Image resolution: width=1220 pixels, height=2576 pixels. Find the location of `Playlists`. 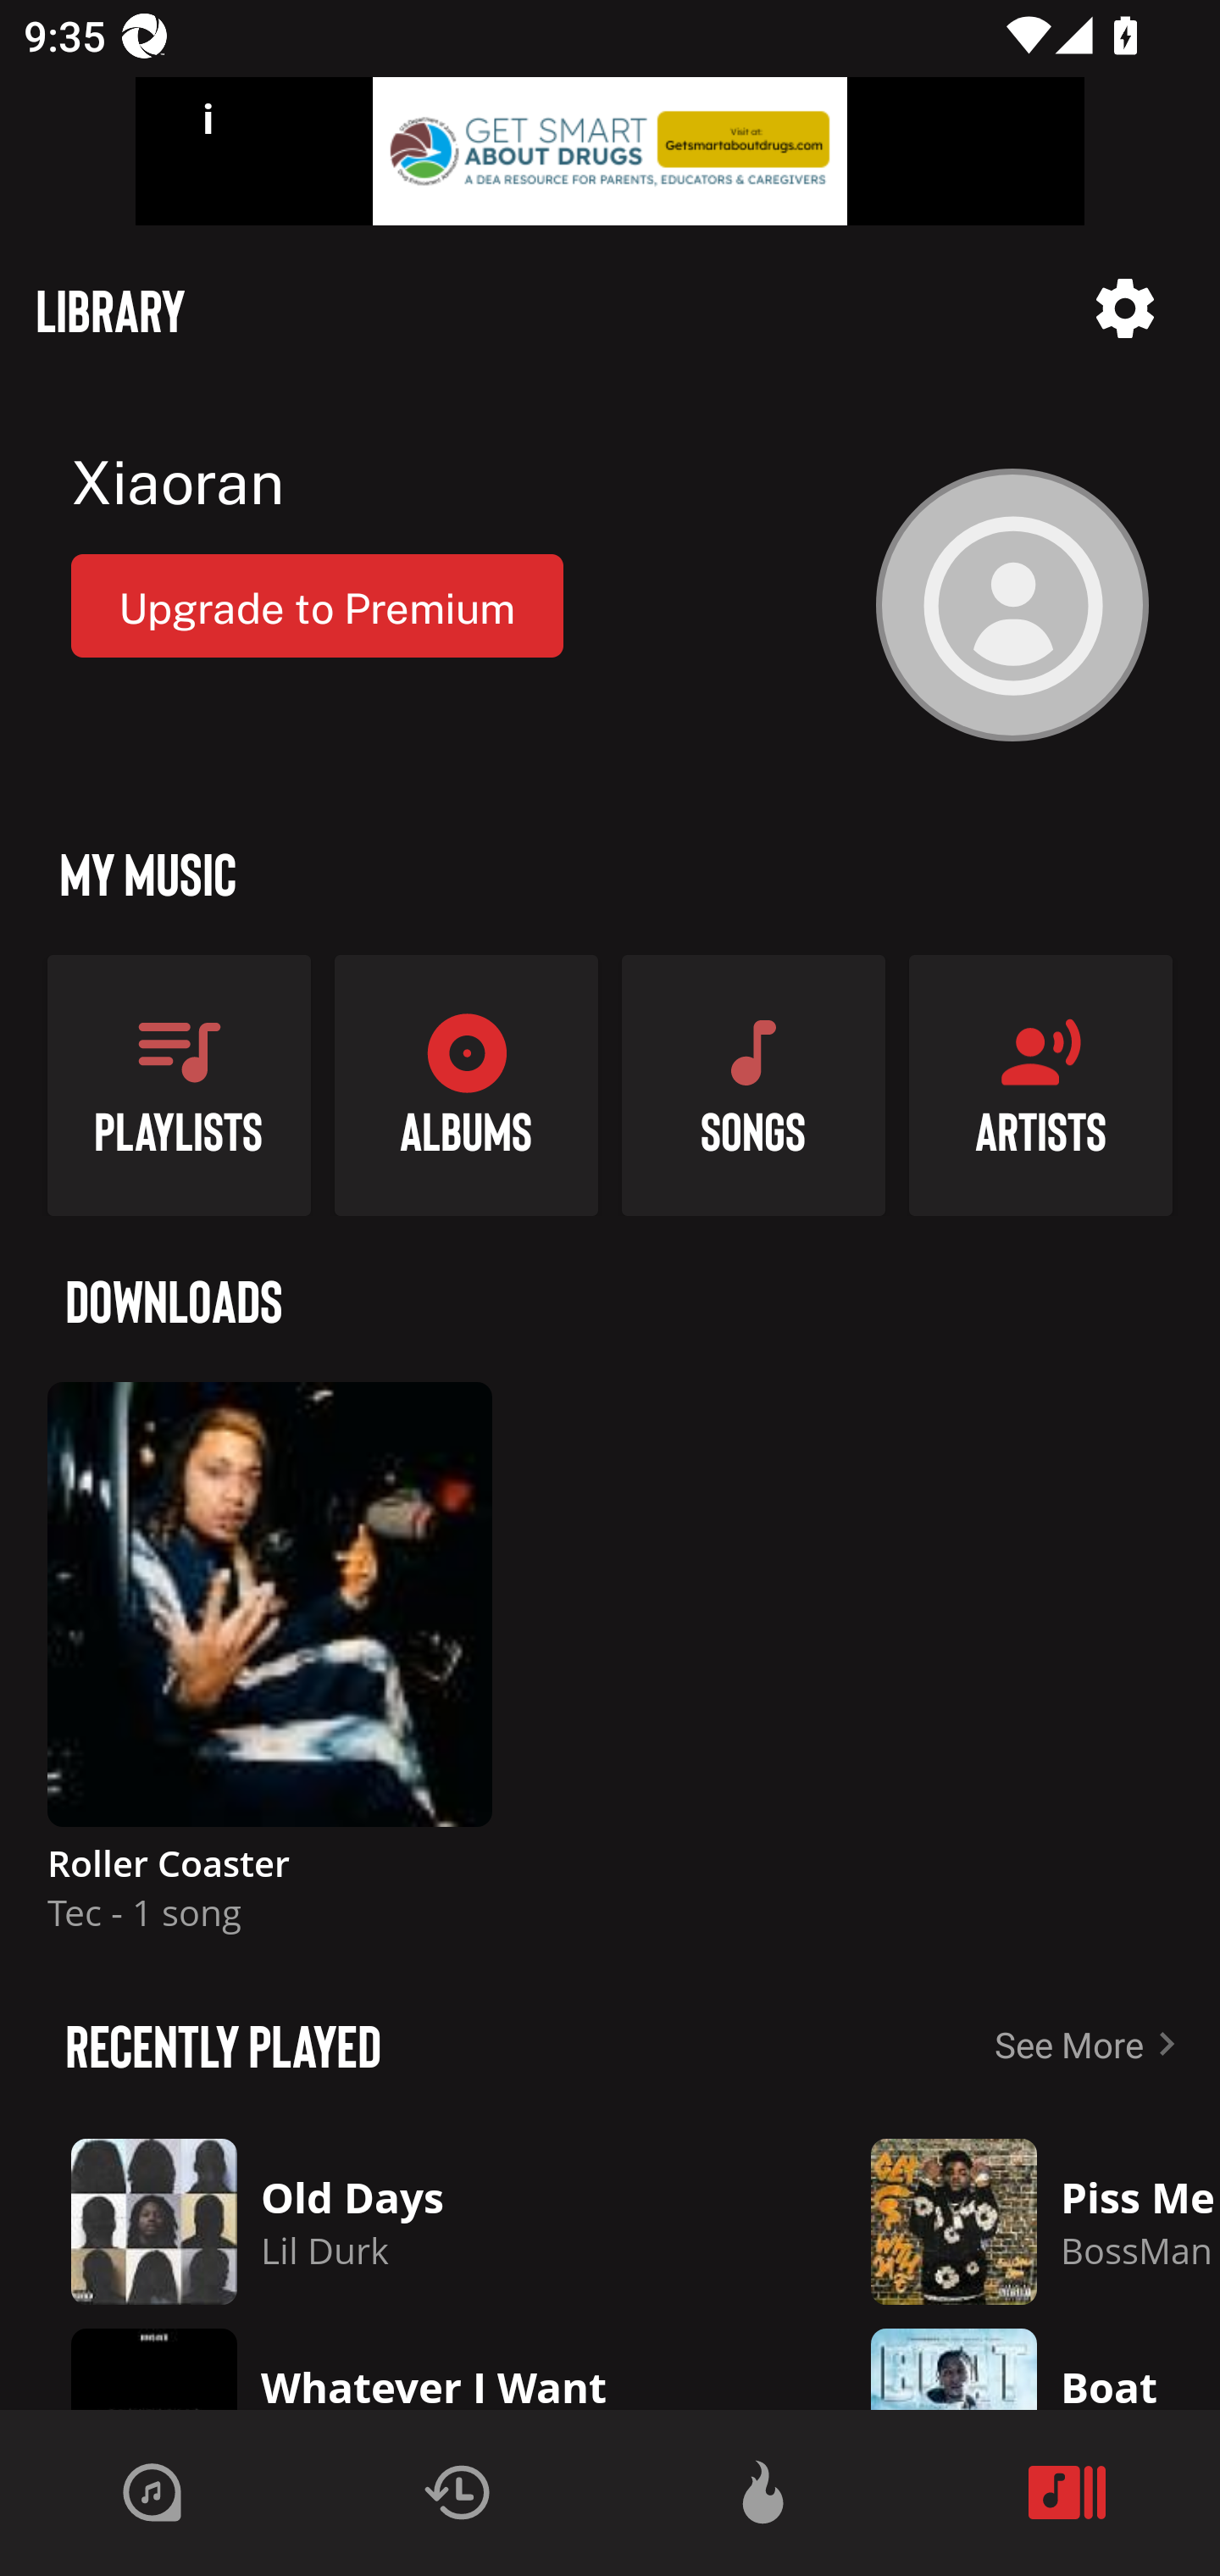

Playlists is located at coordinates (180, 1085).